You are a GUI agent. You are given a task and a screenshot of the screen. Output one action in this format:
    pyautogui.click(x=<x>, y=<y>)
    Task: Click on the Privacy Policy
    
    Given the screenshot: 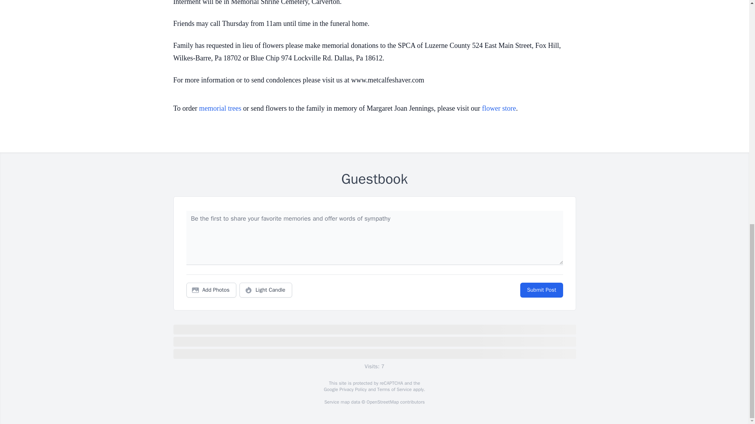 What is the action you would take?
    pyautogui.click(x=352, y=389)
    